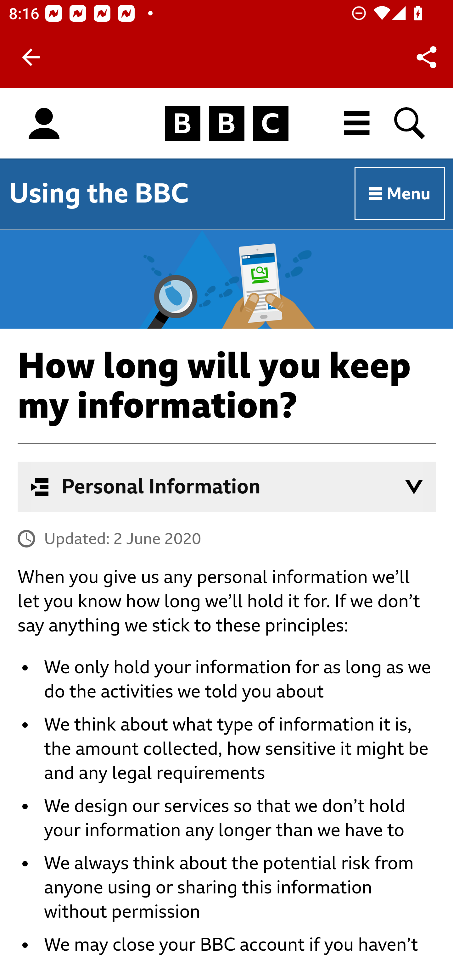 The height and width of the screenshot is (956, 453). Describe the element at coordinates (357, 123) in the screenshot. I see `All BBC destinations menu` at that location.